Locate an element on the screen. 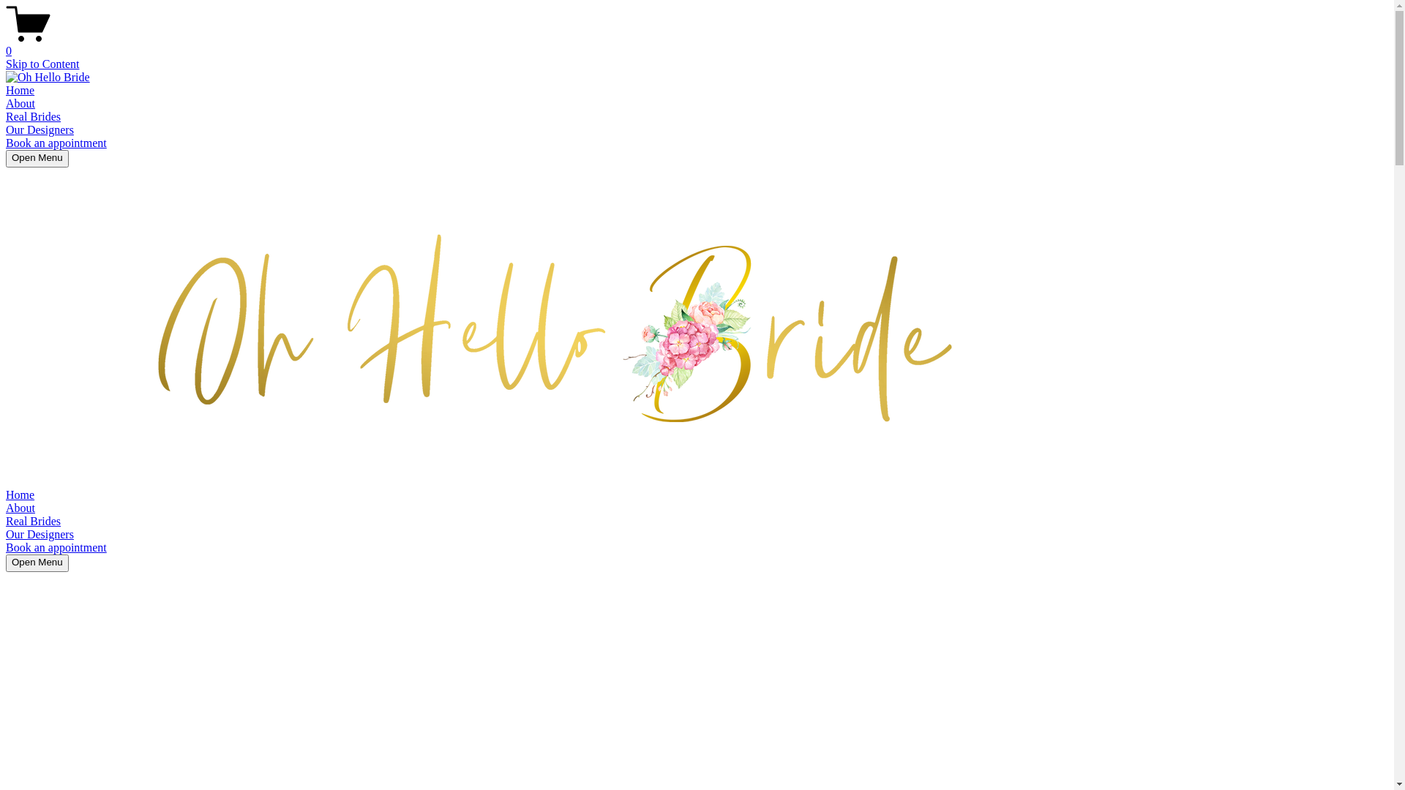 The width and height of the screenshot is (1405, 790). About is located at coordinates (20, 104).